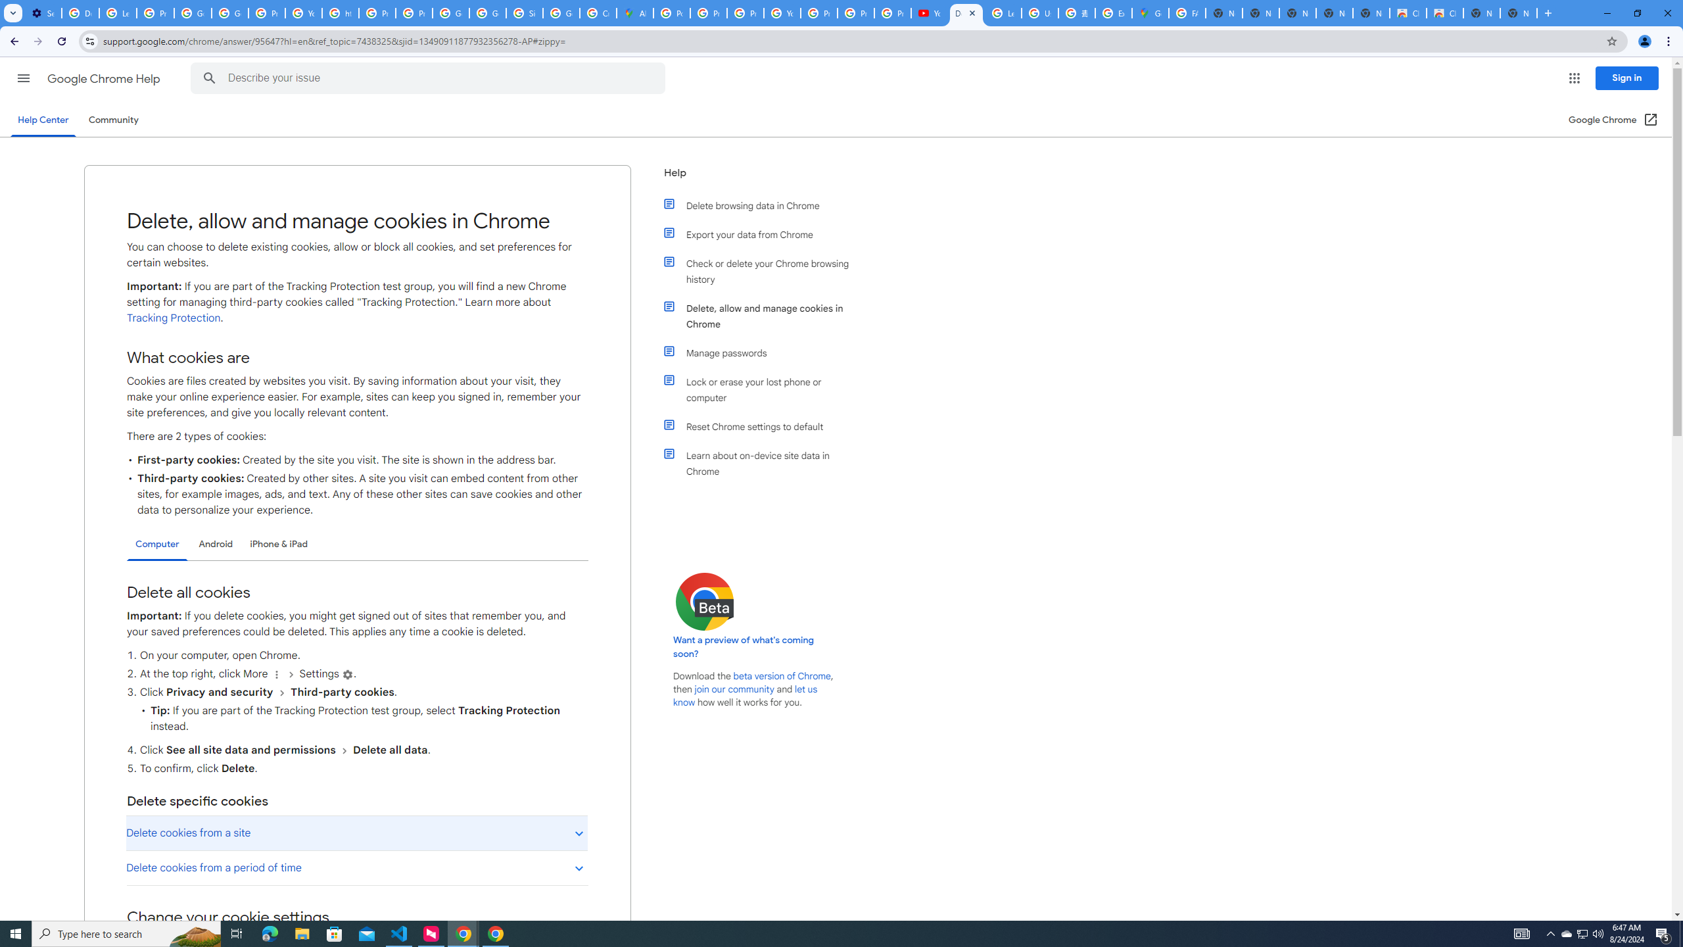 The image size is (1683, 947). Describe the element at coordinates (113, 120) in the screenshot. I see `Community` at that location.